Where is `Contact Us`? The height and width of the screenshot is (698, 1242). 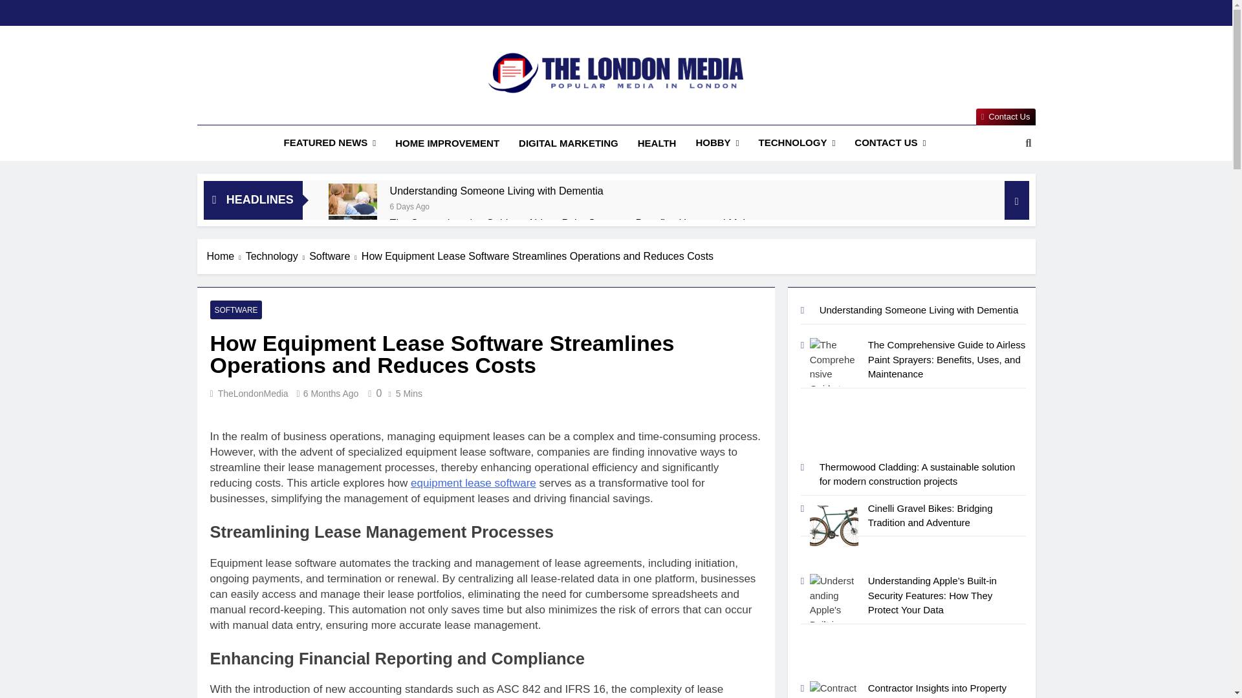 Contact Us is located at coordinates (1006, 117).